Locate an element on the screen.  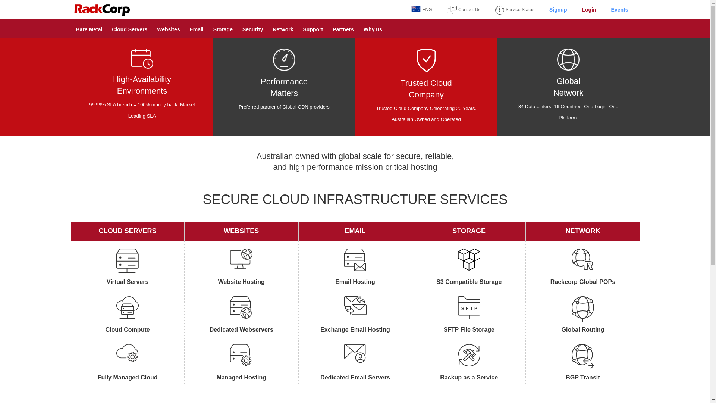
Dedicated Webservers is located at coordinates (242, 315).